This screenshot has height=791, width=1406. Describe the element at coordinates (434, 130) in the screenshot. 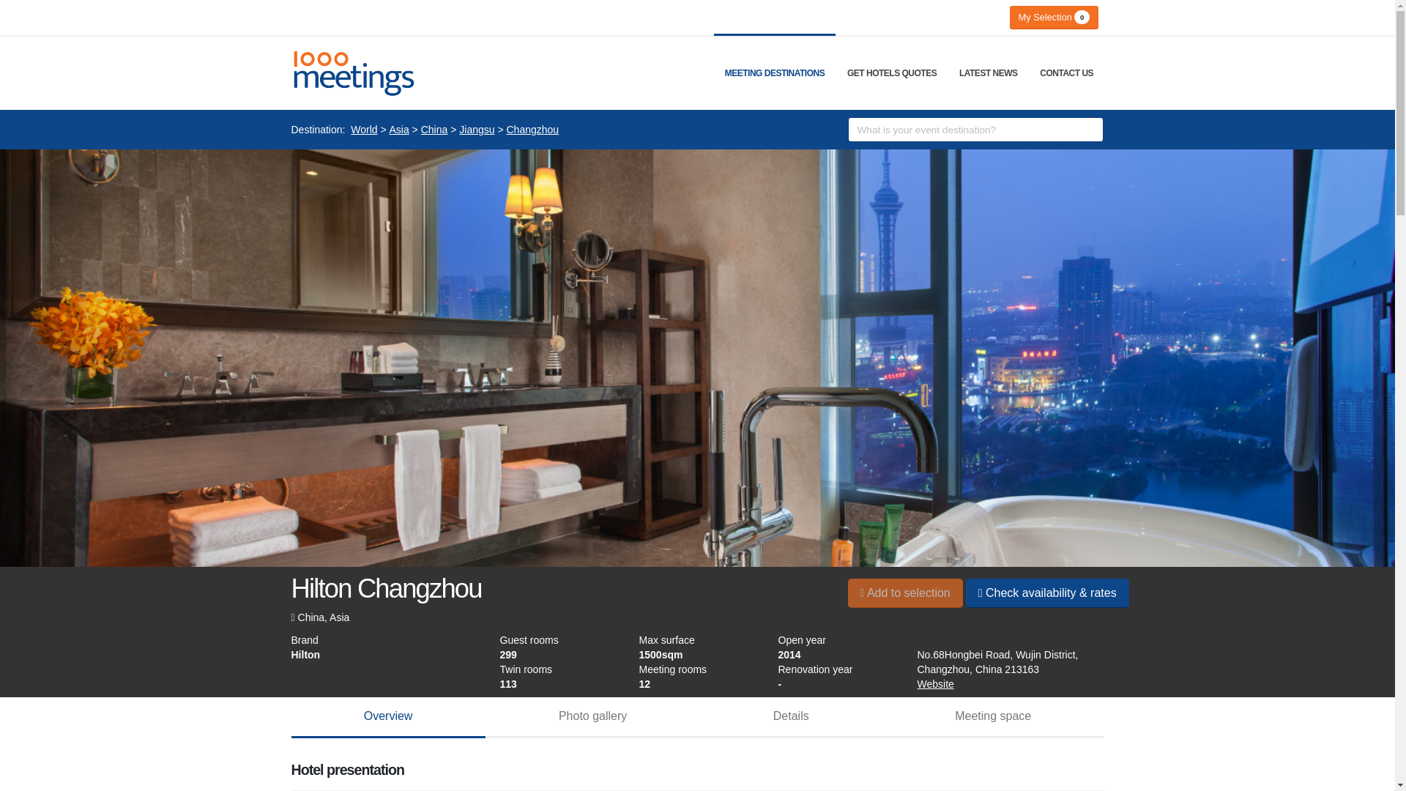

I see `China` at that location.